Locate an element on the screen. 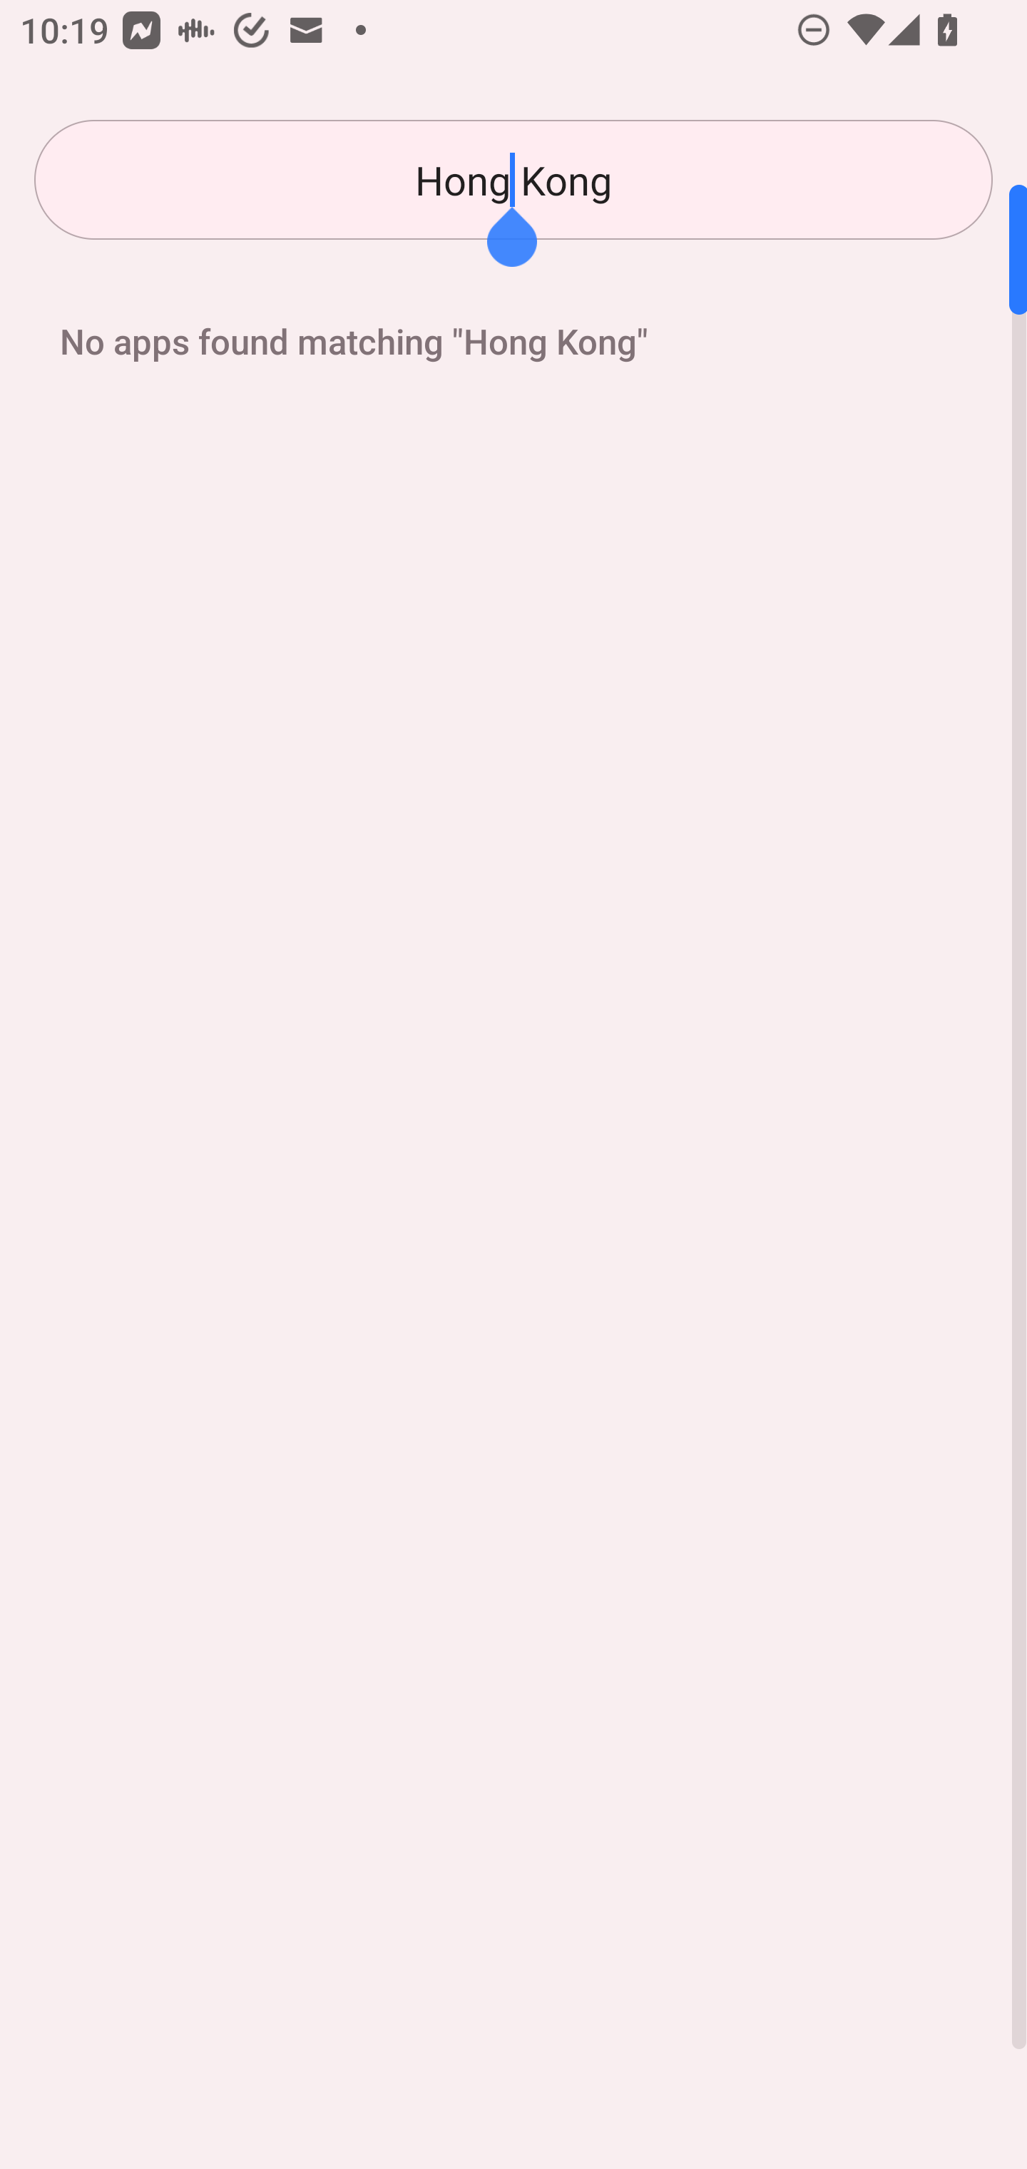 Image resolution: width=1027 pixels, height=2169 pixels. Hong Kong is located at coordinates (513, 180).